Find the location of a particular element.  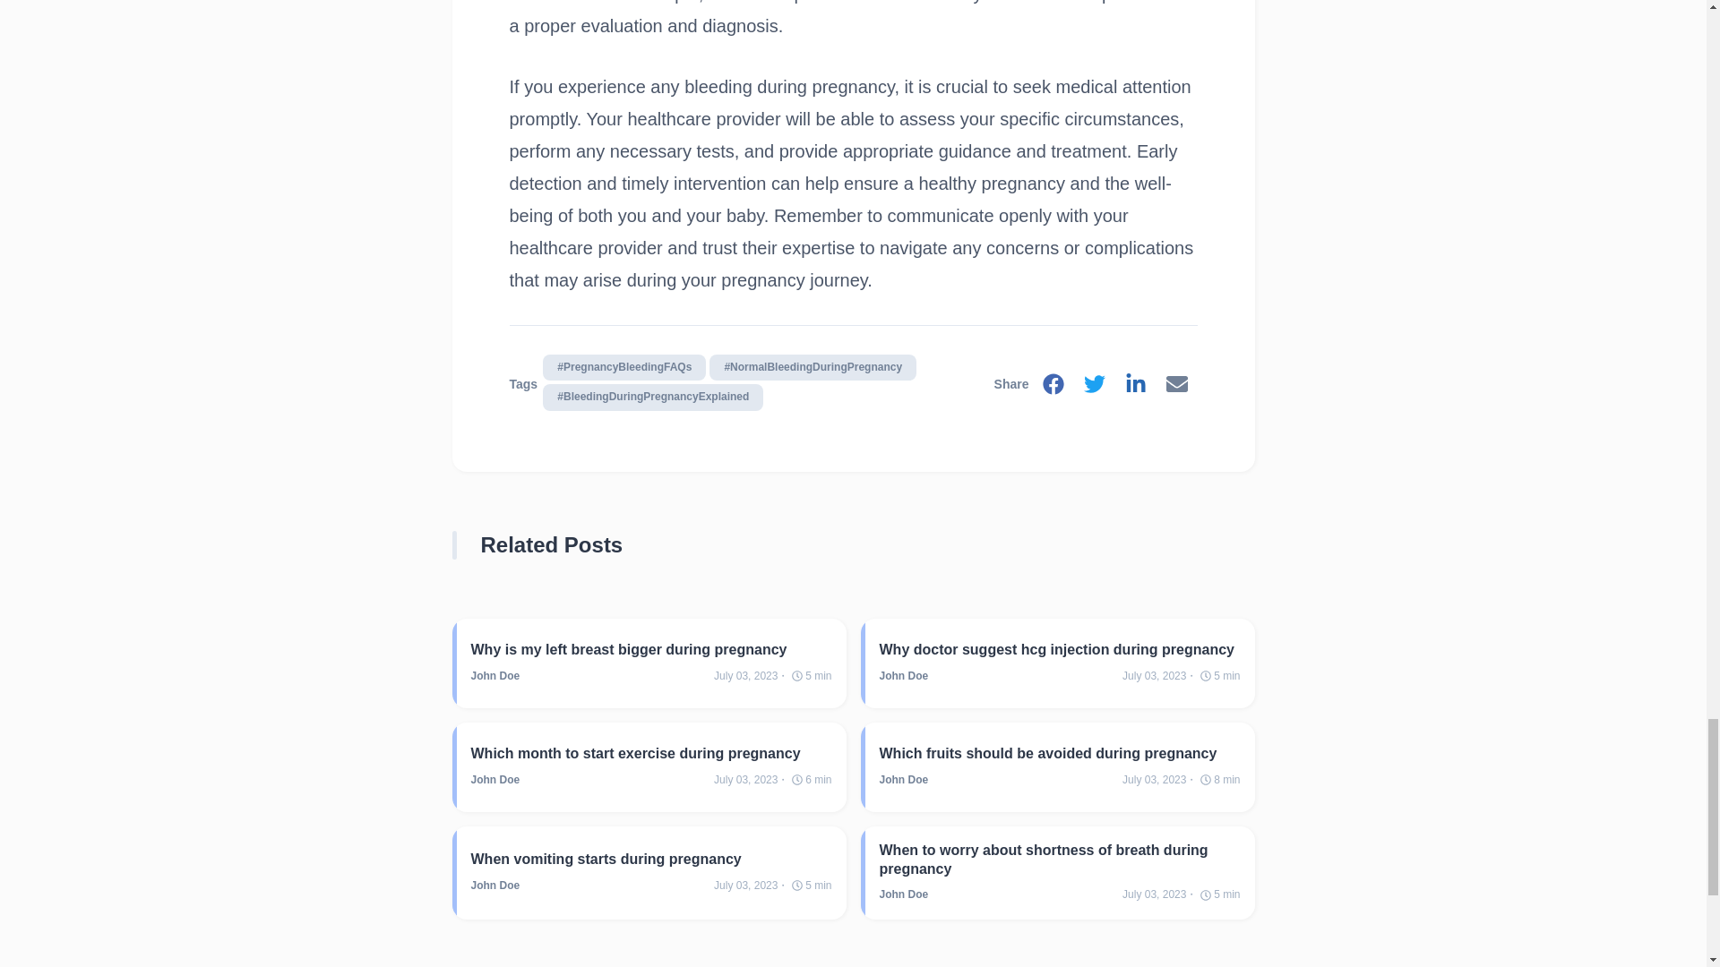

When to worry about shortness of breath during pregnancy is located at coordinates (1059, 860).